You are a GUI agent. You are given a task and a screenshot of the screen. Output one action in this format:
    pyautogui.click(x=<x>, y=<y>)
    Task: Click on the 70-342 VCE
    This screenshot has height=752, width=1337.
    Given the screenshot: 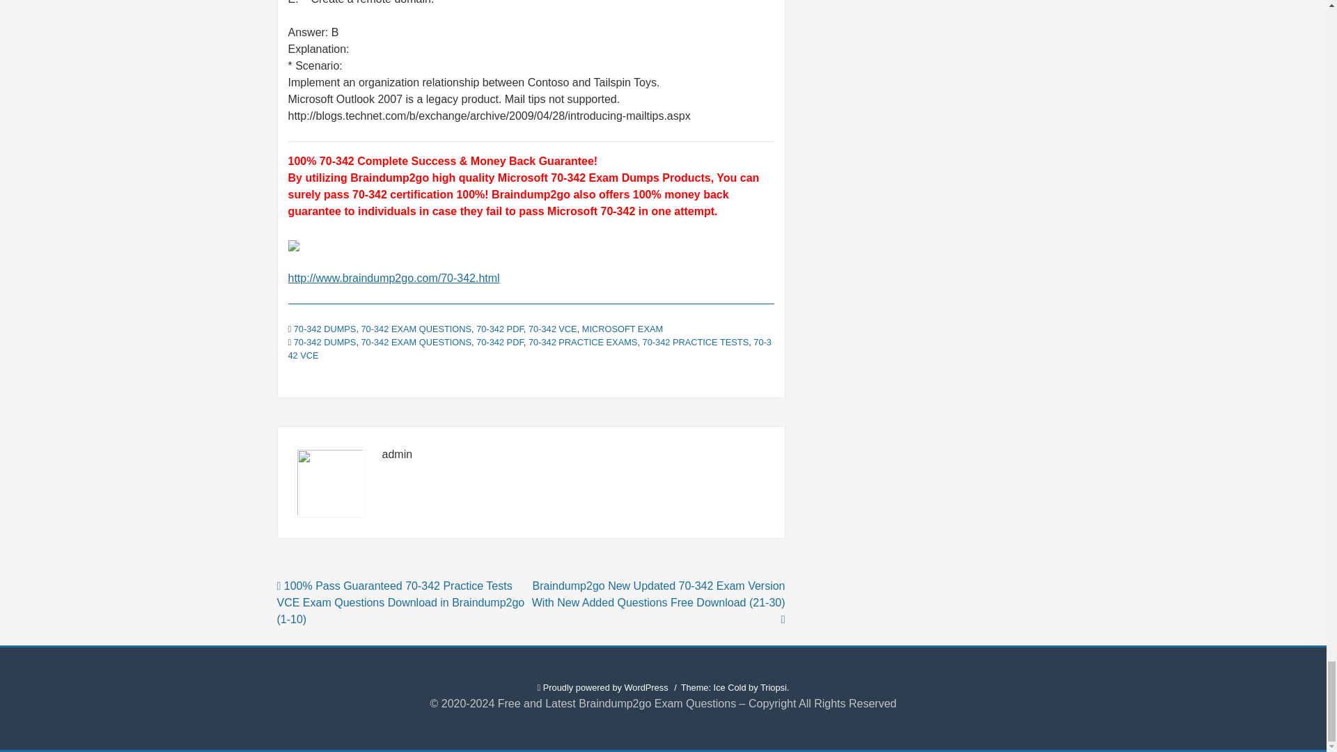 What is the action you would take?
    pyautogui.click(x=529, y=348)
    